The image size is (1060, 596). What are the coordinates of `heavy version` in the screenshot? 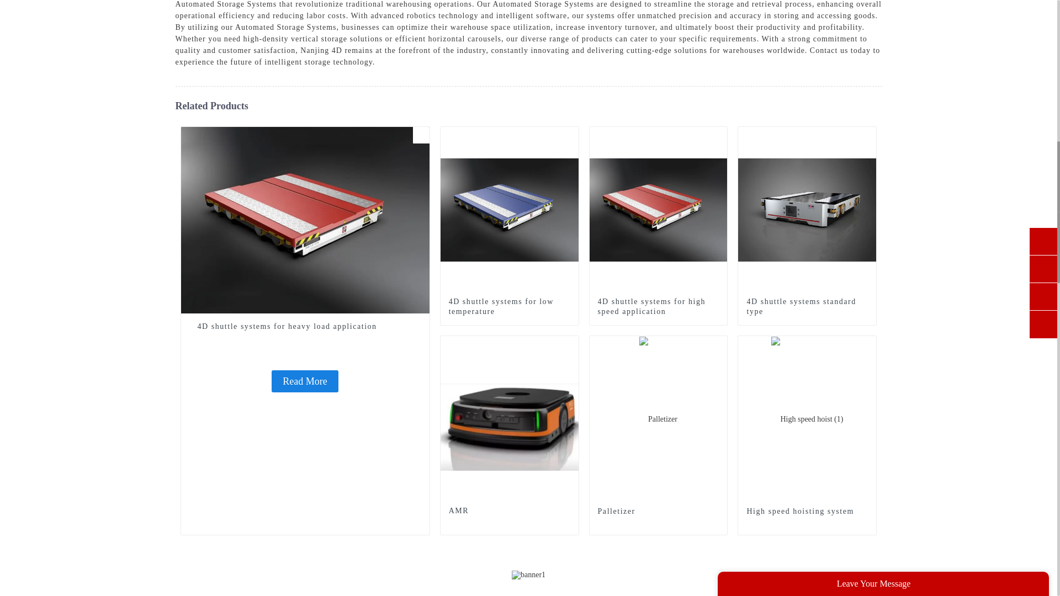 It's located at (421, 135).